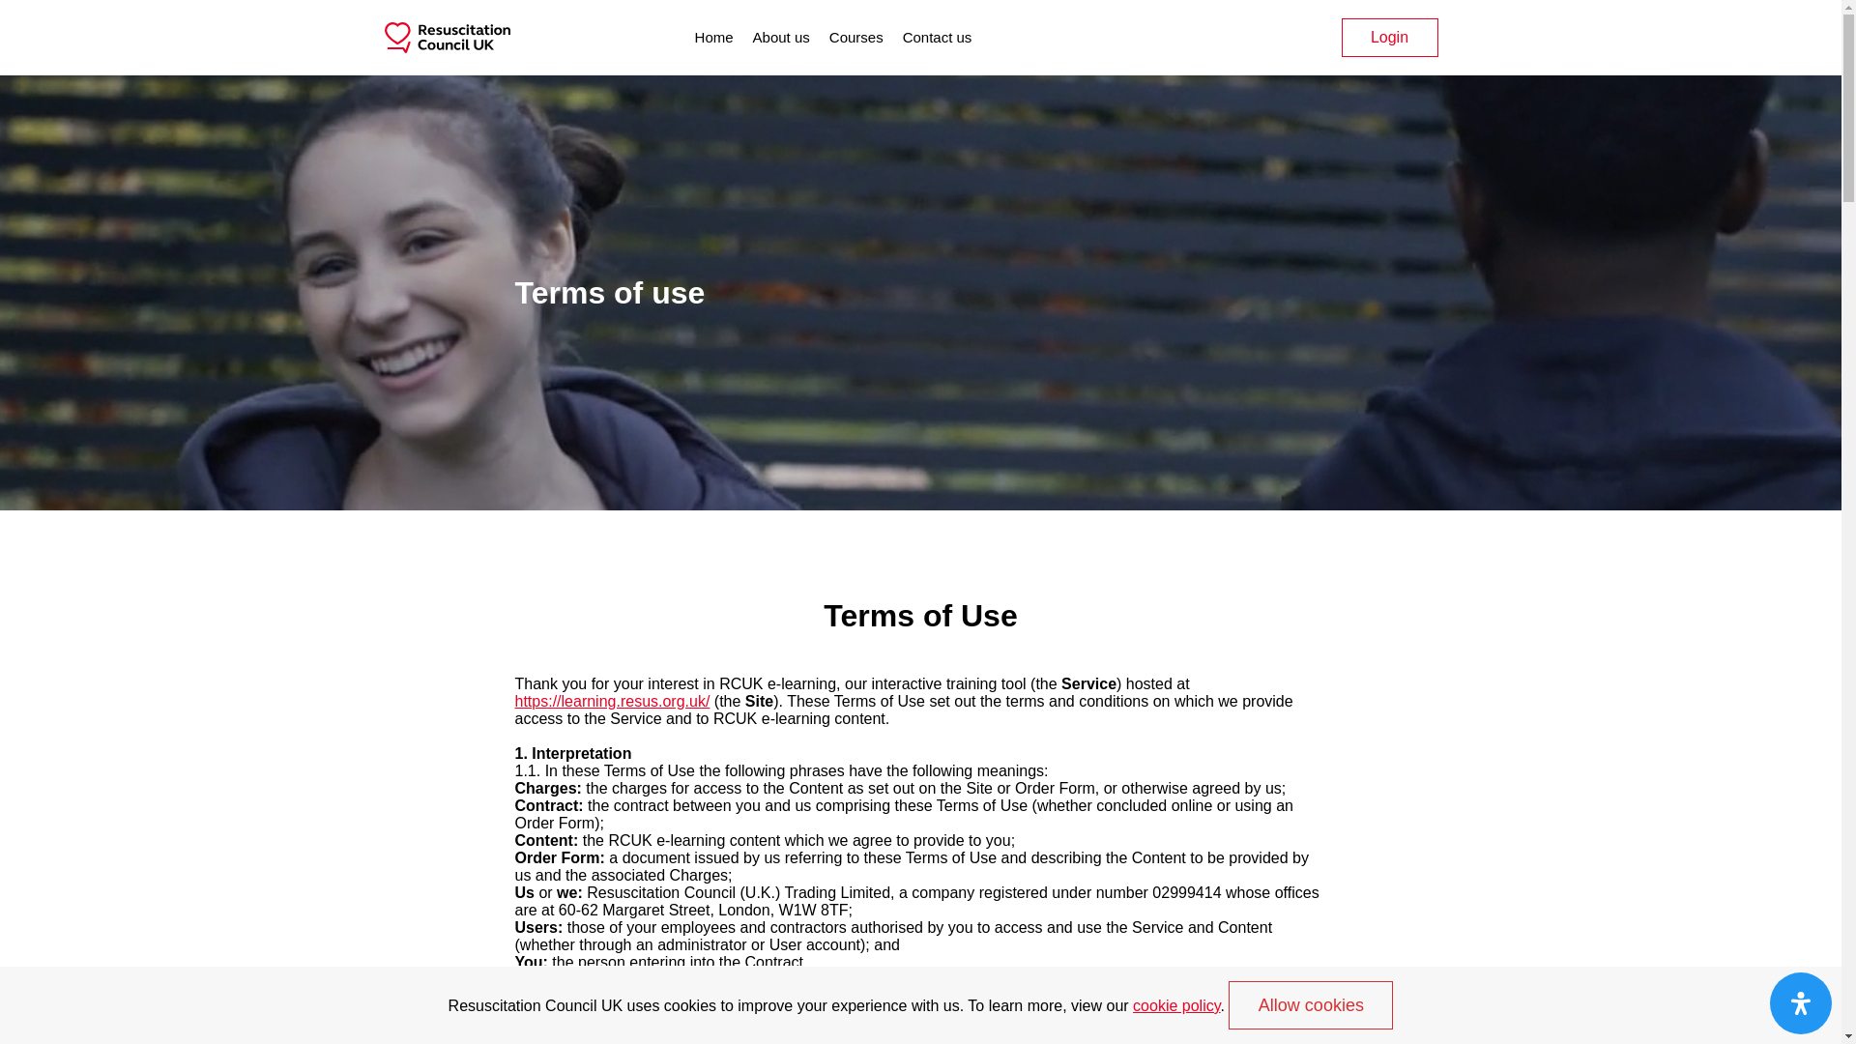 The height and width of the screenshot is (1044, 1856). What do you see at coordinates (938, 37) in the screenshot?
I see `Contact us` at bounding box center [938, 37].